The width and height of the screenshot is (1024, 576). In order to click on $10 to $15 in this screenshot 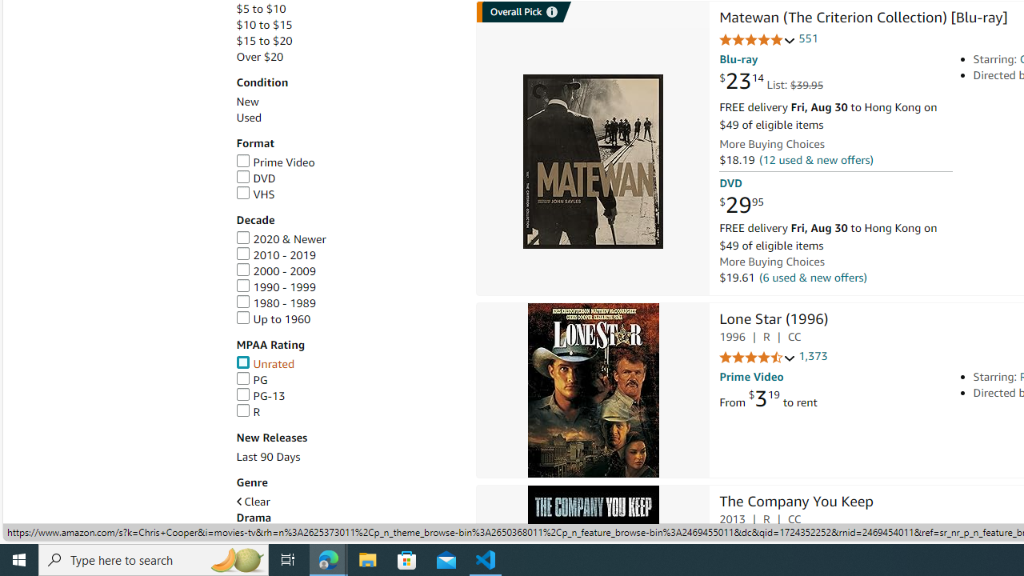, I will do `click(347, 26)`.